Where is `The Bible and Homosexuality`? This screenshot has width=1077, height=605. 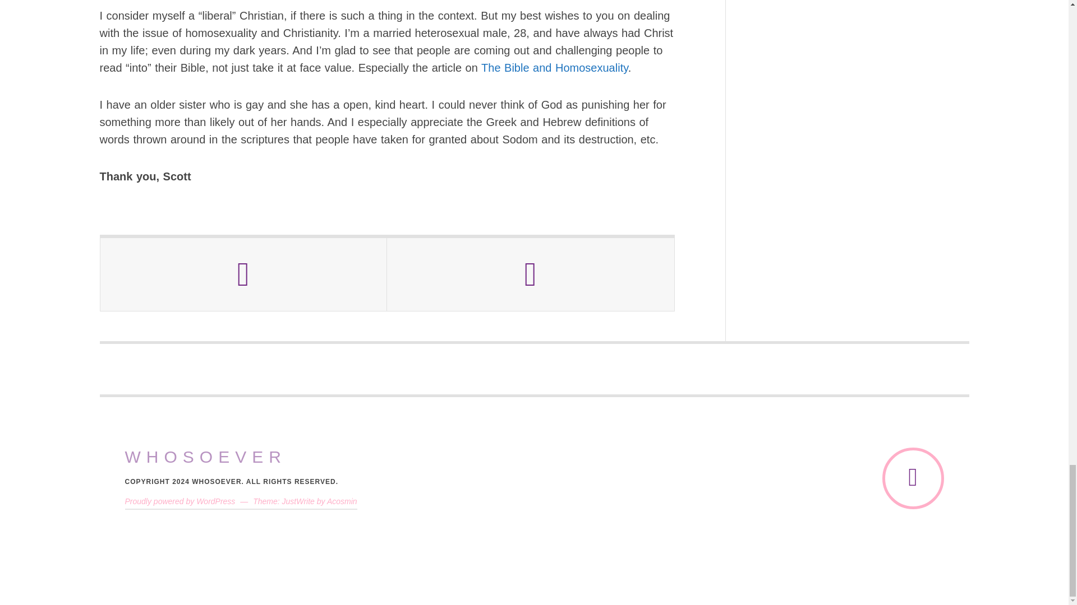 The Bible and Homosexuality is located at coordinates (554, 67).